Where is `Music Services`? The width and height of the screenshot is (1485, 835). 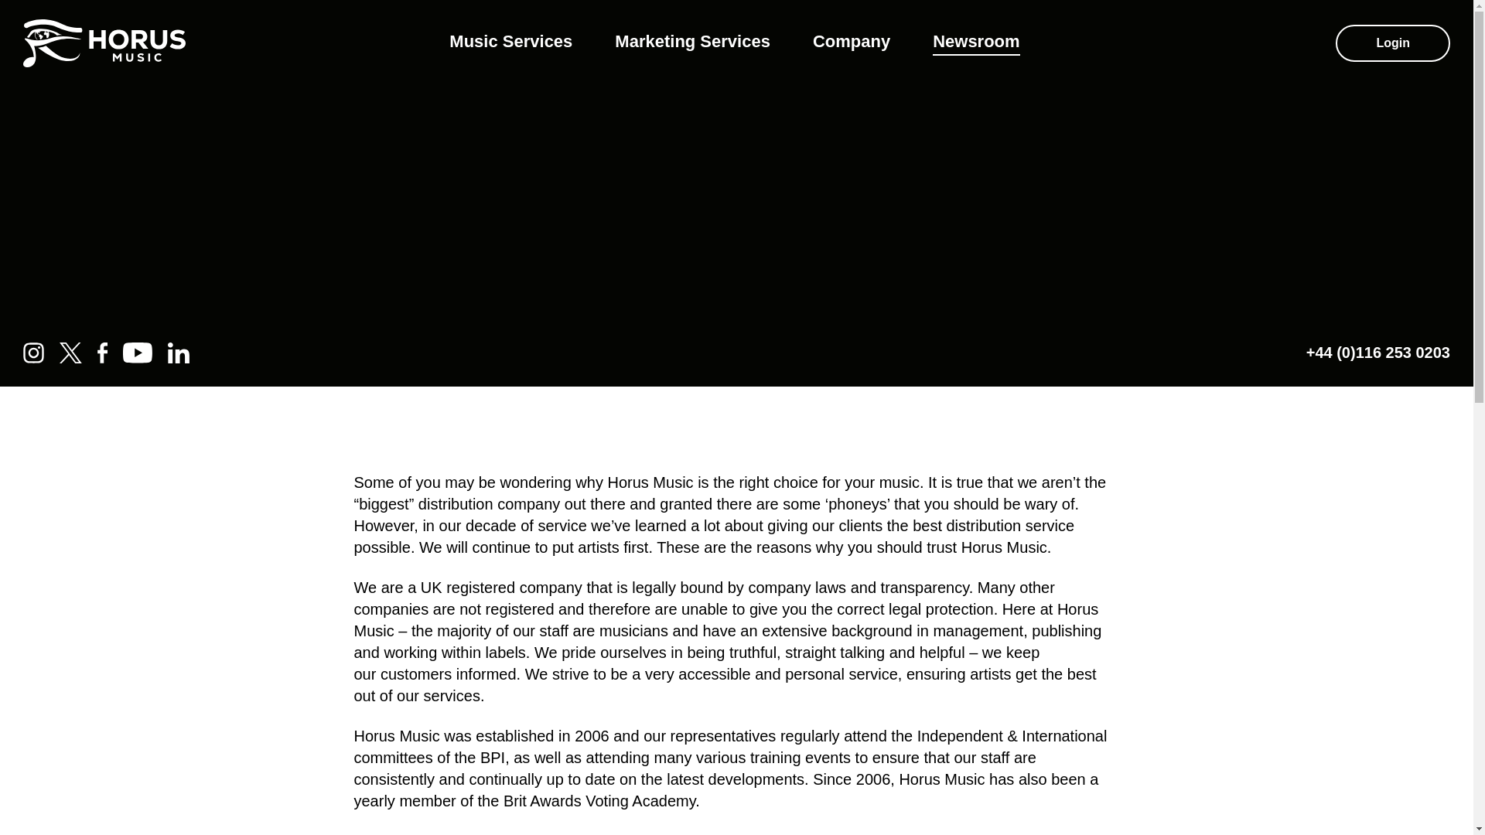
Music Services is located at coordinates (510, 43).